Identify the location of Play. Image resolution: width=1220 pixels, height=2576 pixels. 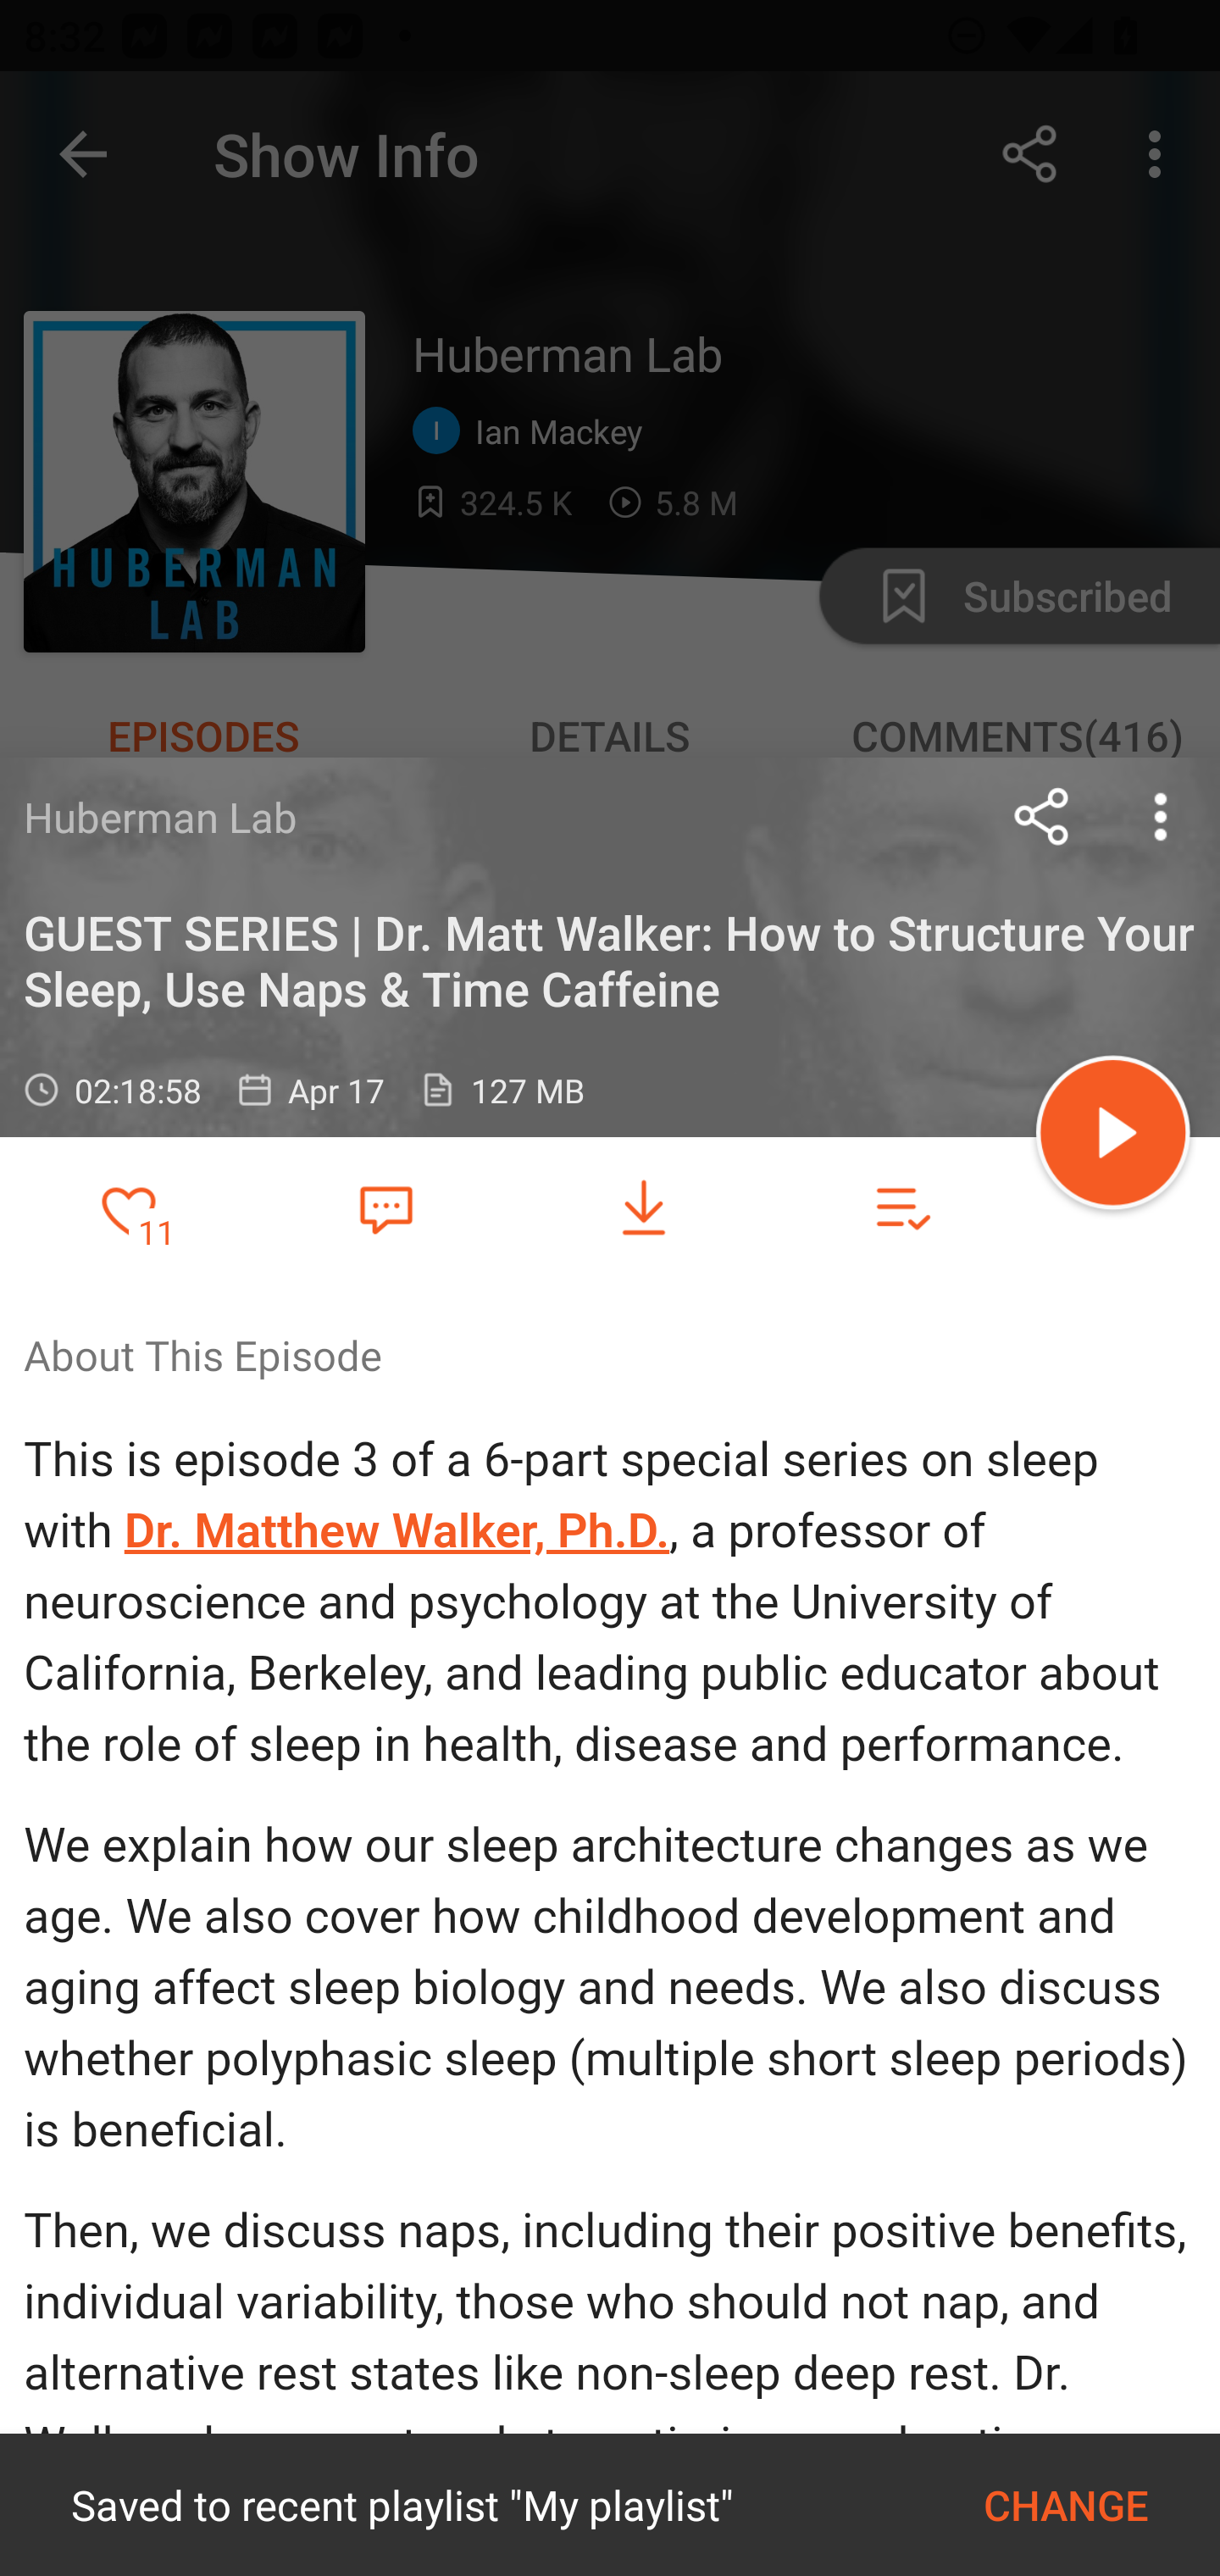
(1113, 1137).